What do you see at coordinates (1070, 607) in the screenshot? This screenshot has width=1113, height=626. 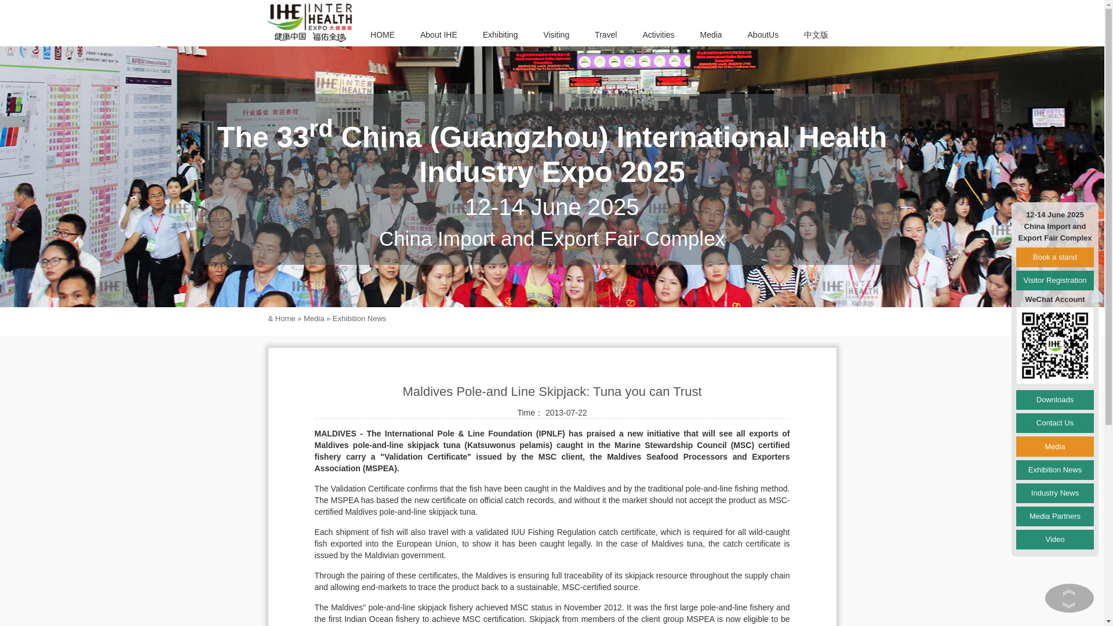 I see `Goto Bottom` at bounding box center [1070, 607].